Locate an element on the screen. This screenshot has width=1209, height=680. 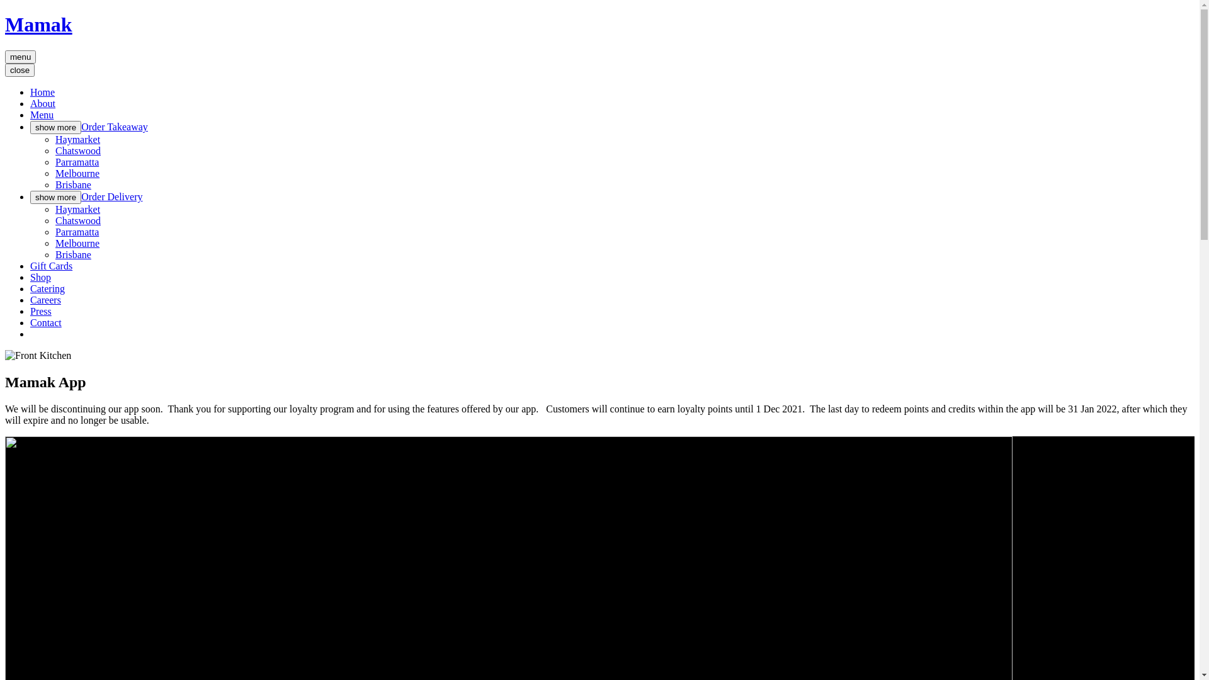
About is located at coordinates (43, 103).